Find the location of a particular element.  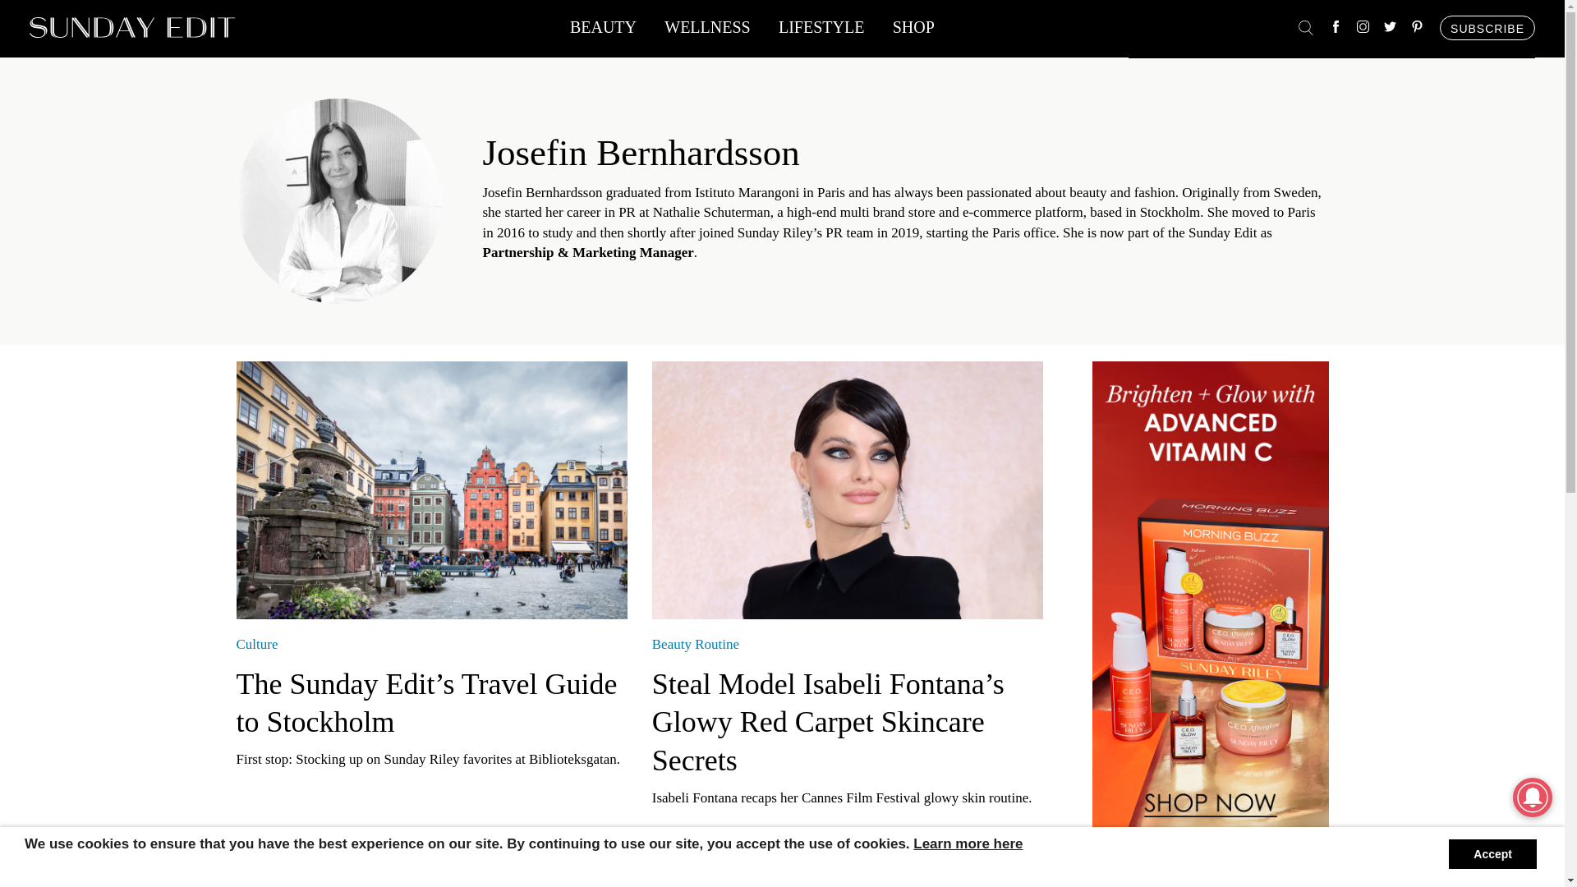

LIFESTYLE is located at coordinates (821, 31).